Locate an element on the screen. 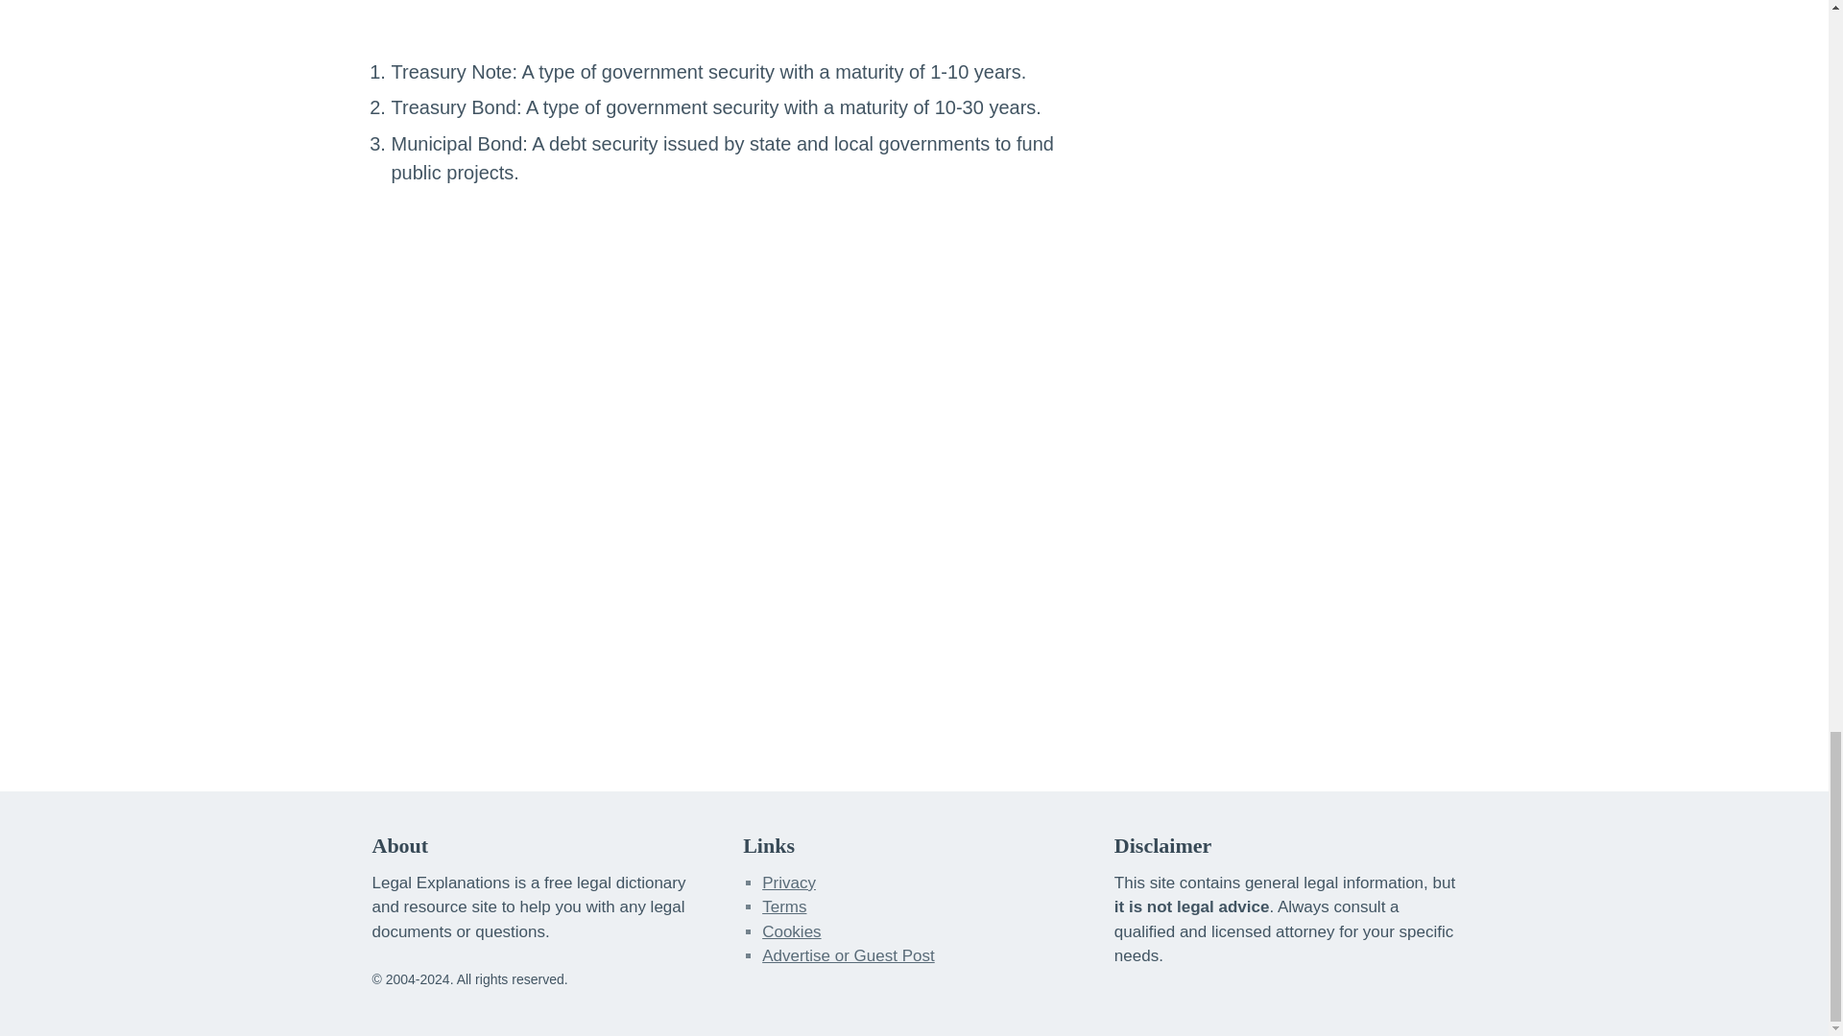  Terms is located at coordinates (784, 906).